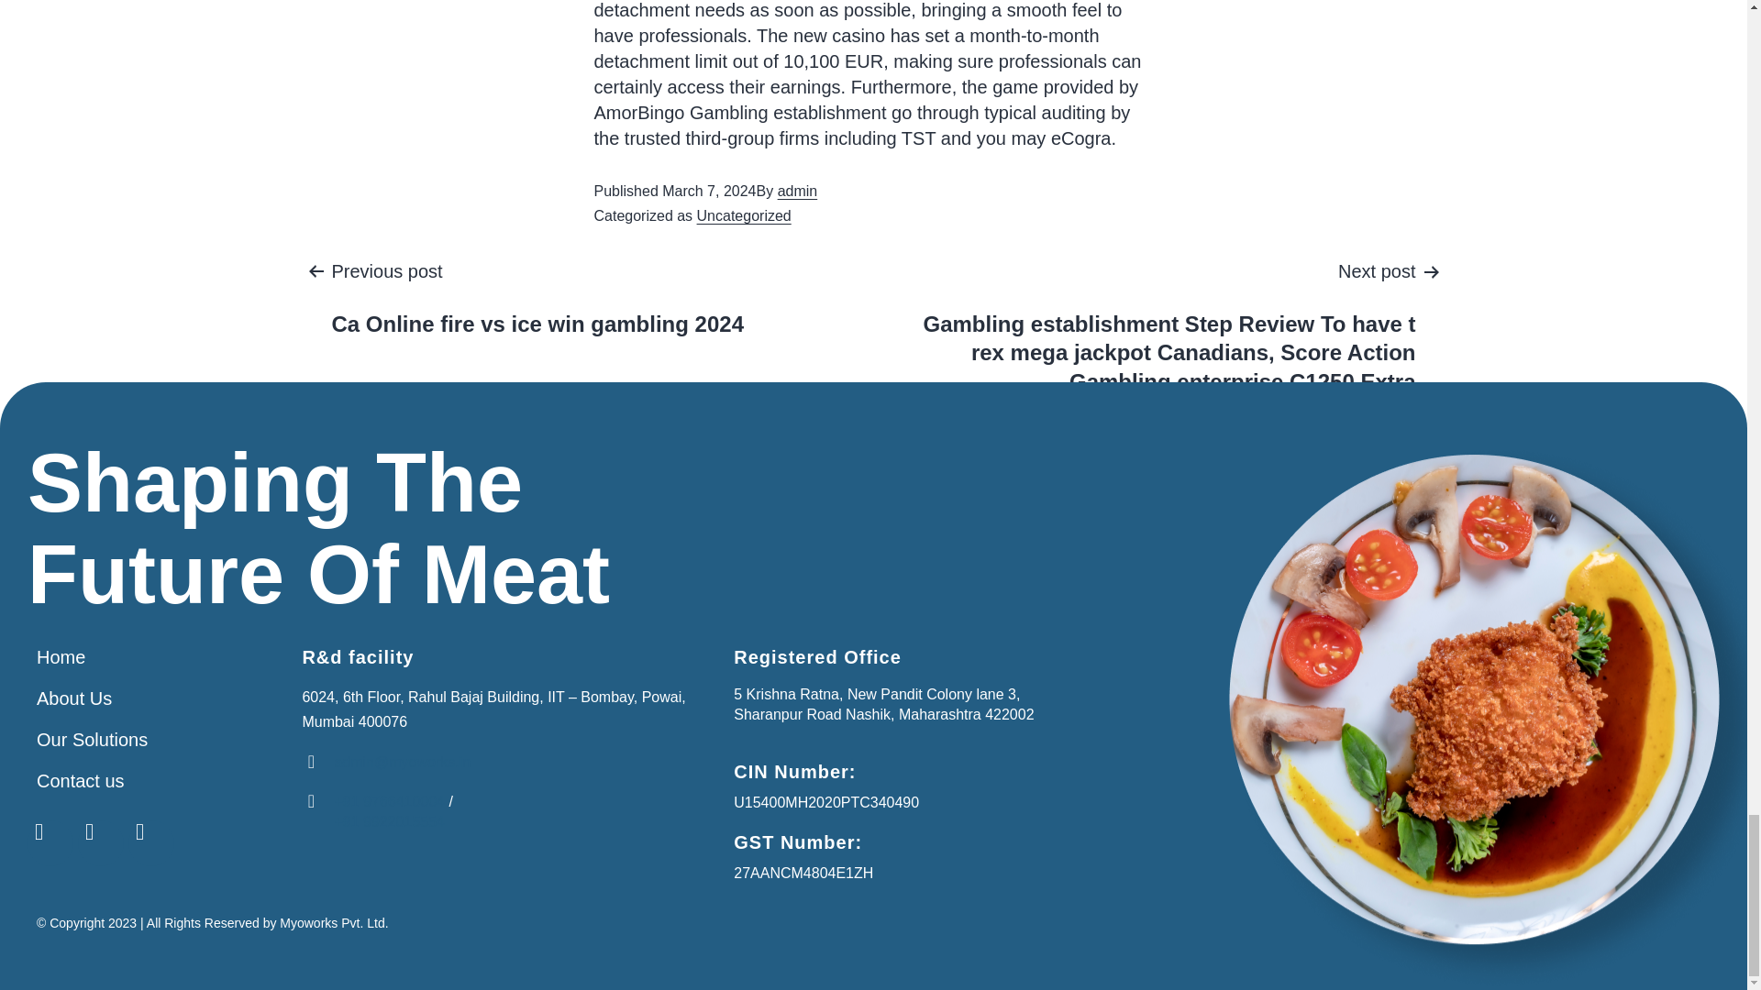 This screenshot has height=990, width=1761. I want to click on About Us, so click(160, 698).